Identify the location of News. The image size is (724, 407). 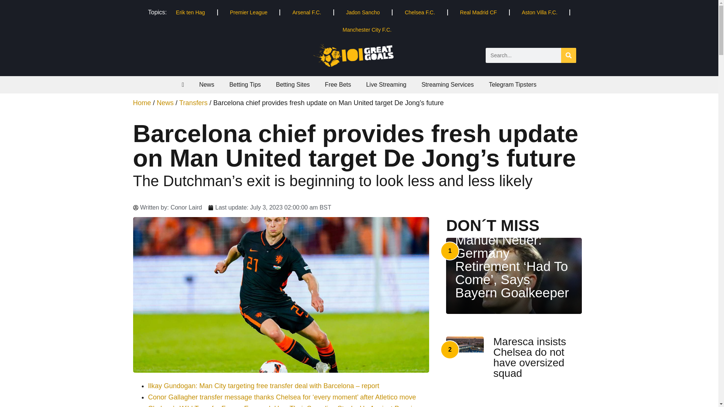
(207, 84).